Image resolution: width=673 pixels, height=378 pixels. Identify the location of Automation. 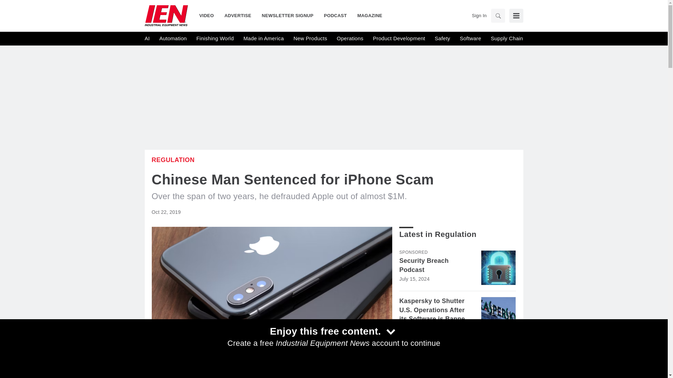
(172, 38).